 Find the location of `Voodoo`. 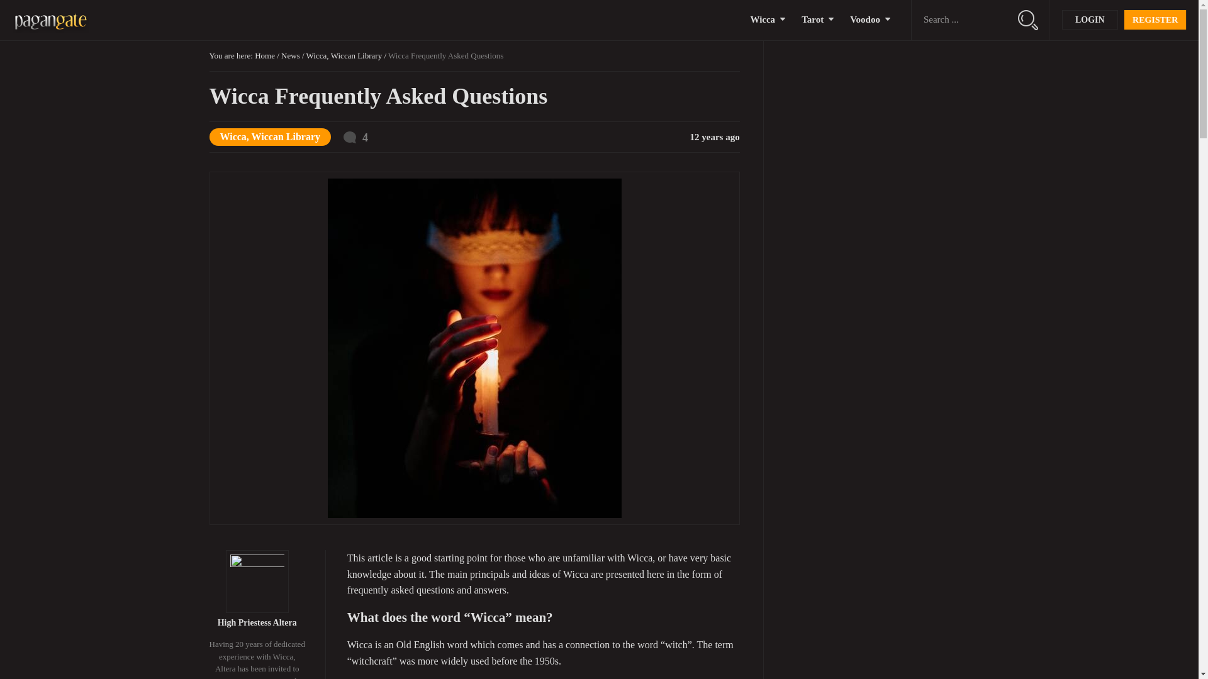

Voodoo is located at coordinates (865, 20).